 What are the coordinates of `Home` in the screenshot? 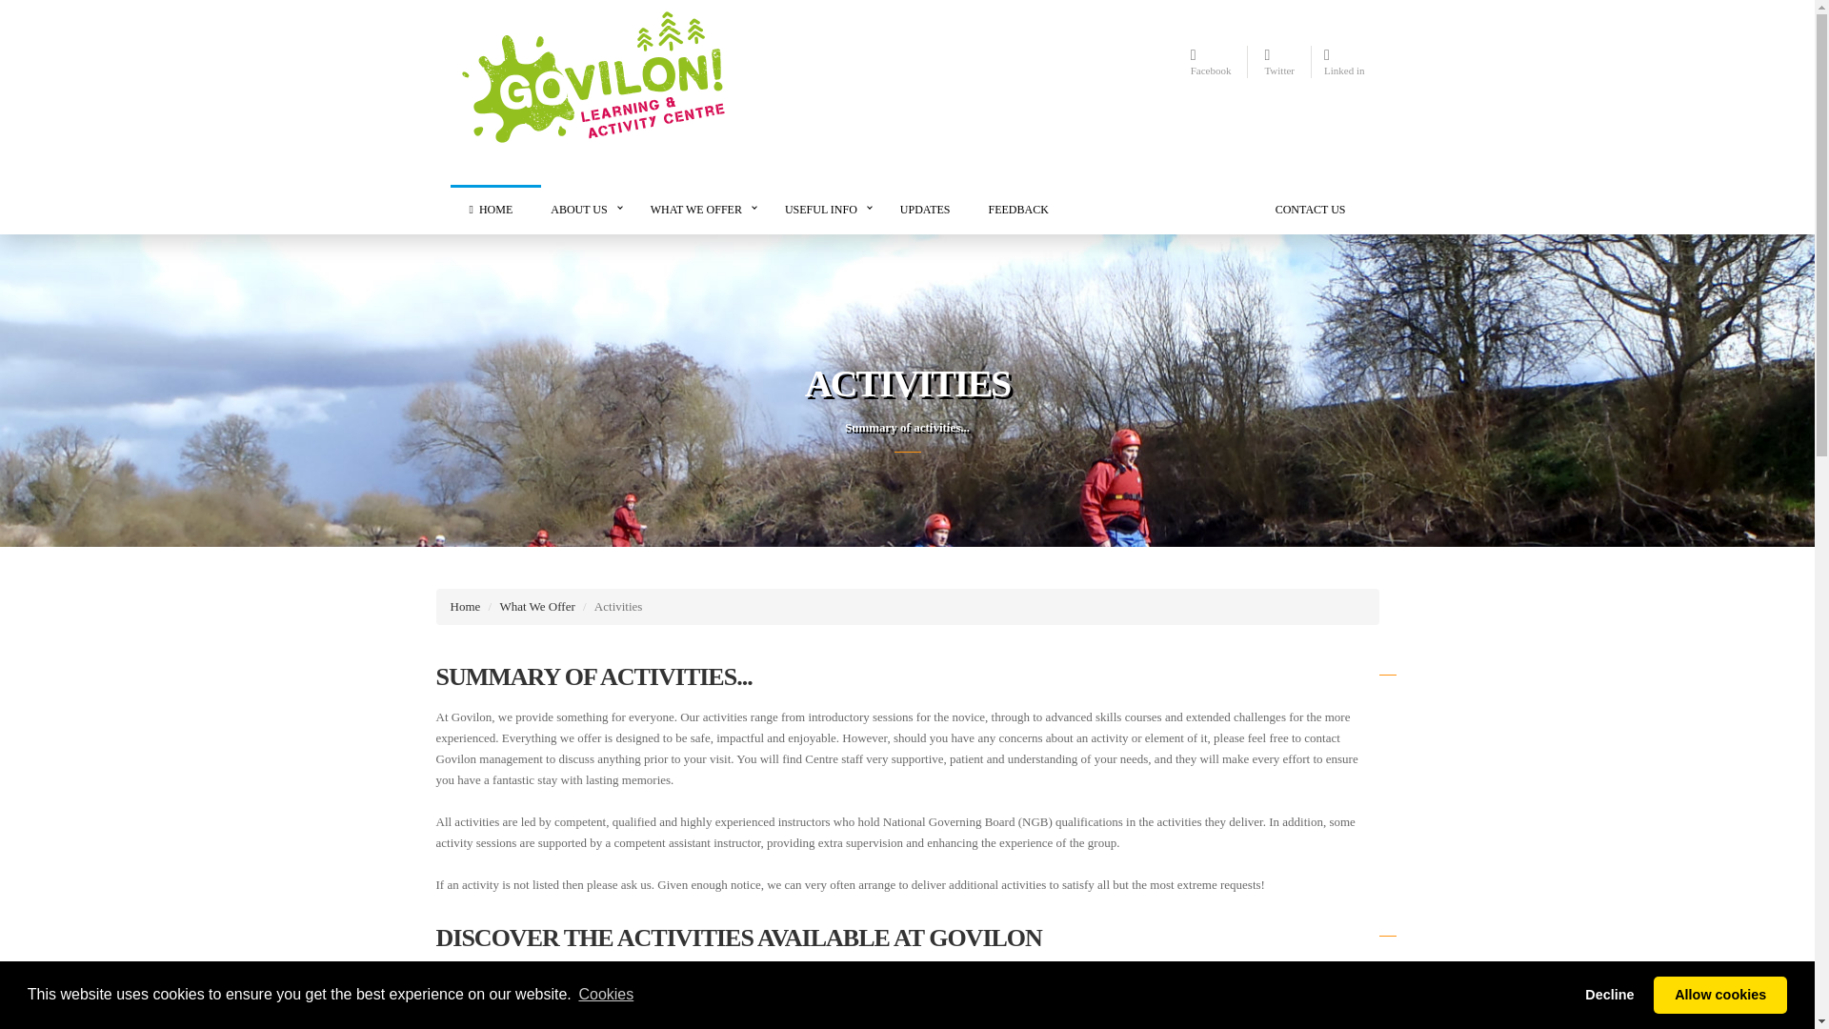 It's located at (465, 606).